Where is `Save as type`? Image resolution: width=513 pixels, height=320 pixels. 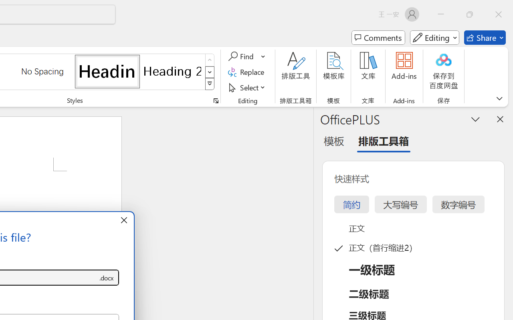
Save as type is located at coordinates (107, 278).